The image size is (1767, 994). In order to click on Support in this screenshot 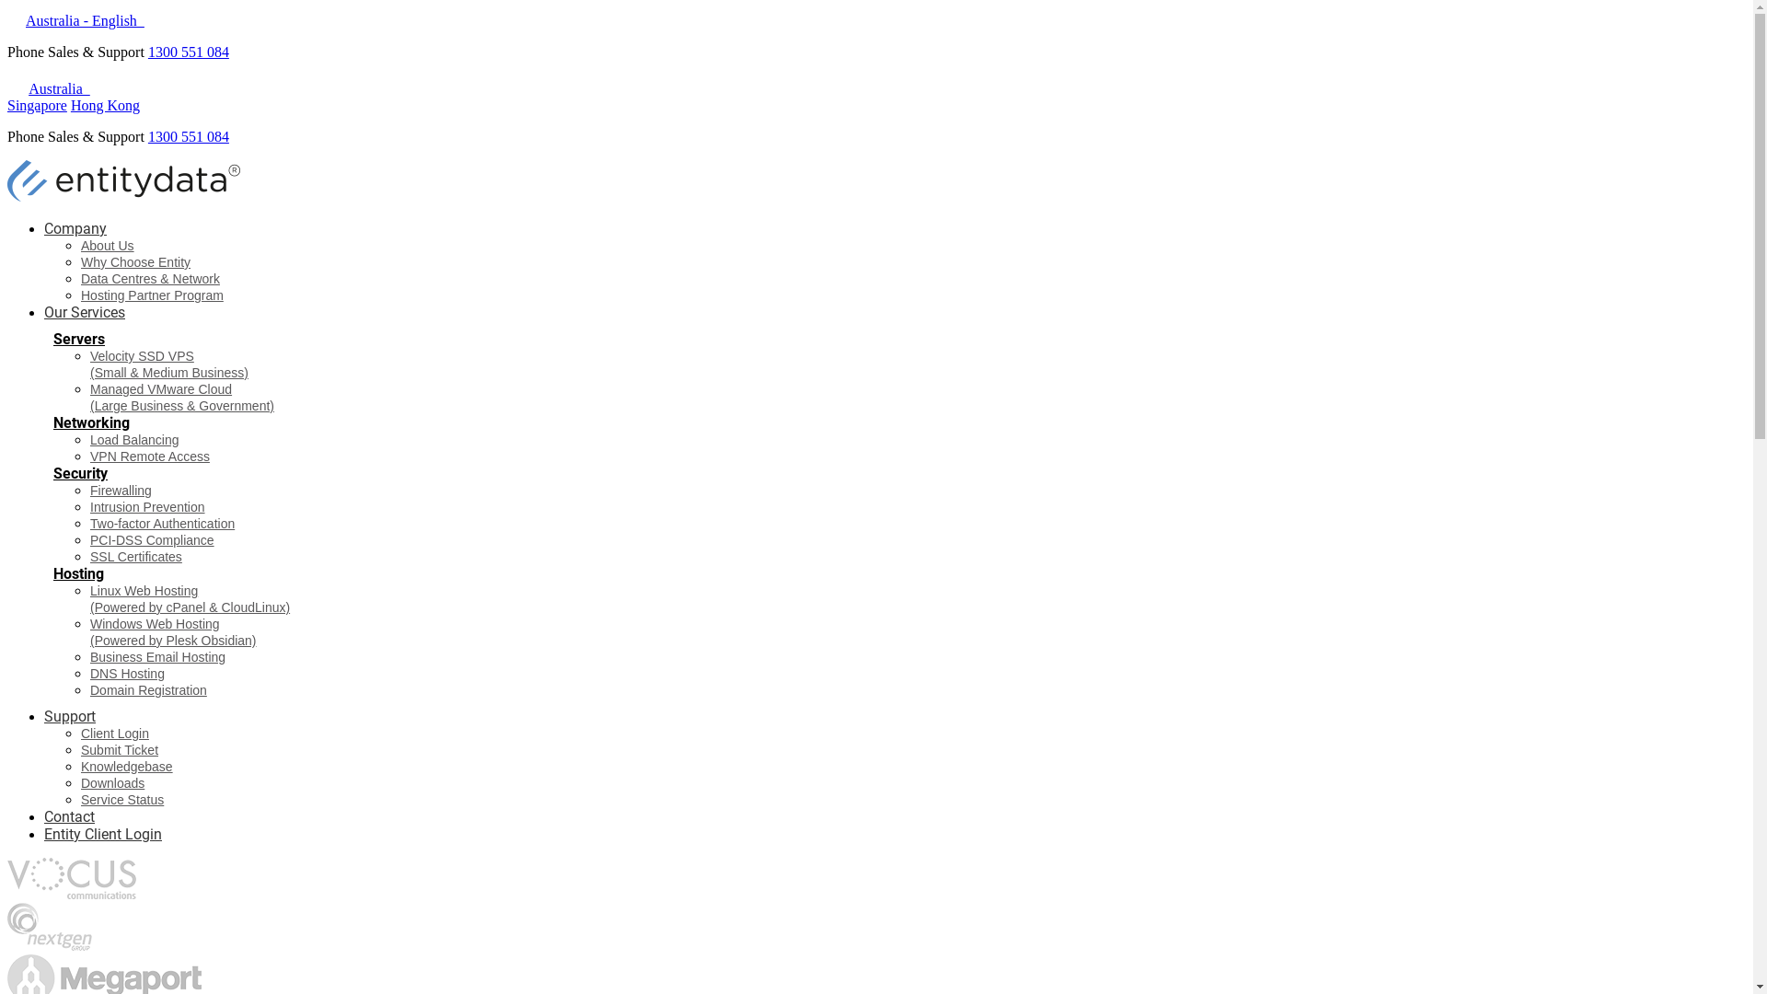, I will do `click(70, 716)`.